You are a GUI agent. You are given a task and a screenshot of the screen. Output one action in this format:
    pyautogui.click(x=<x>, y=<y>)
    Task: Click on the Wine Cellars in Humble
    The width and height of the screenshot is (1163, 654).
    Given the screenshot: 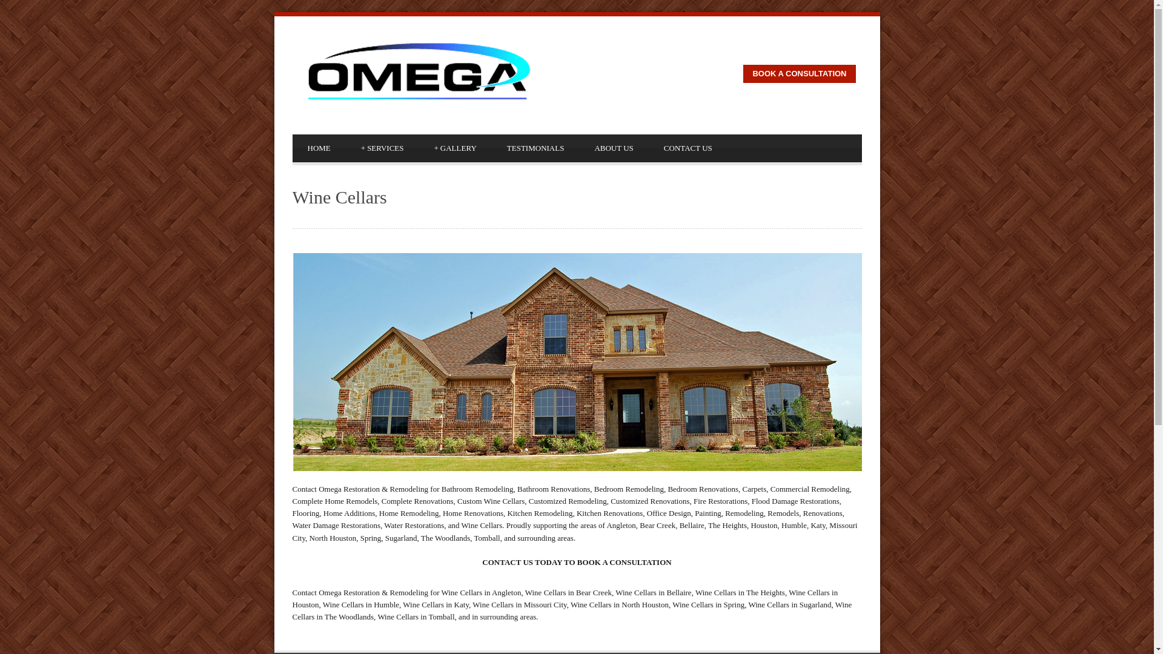 What is the action you would take?
    pyautogui.click(x=361, y=604)
    